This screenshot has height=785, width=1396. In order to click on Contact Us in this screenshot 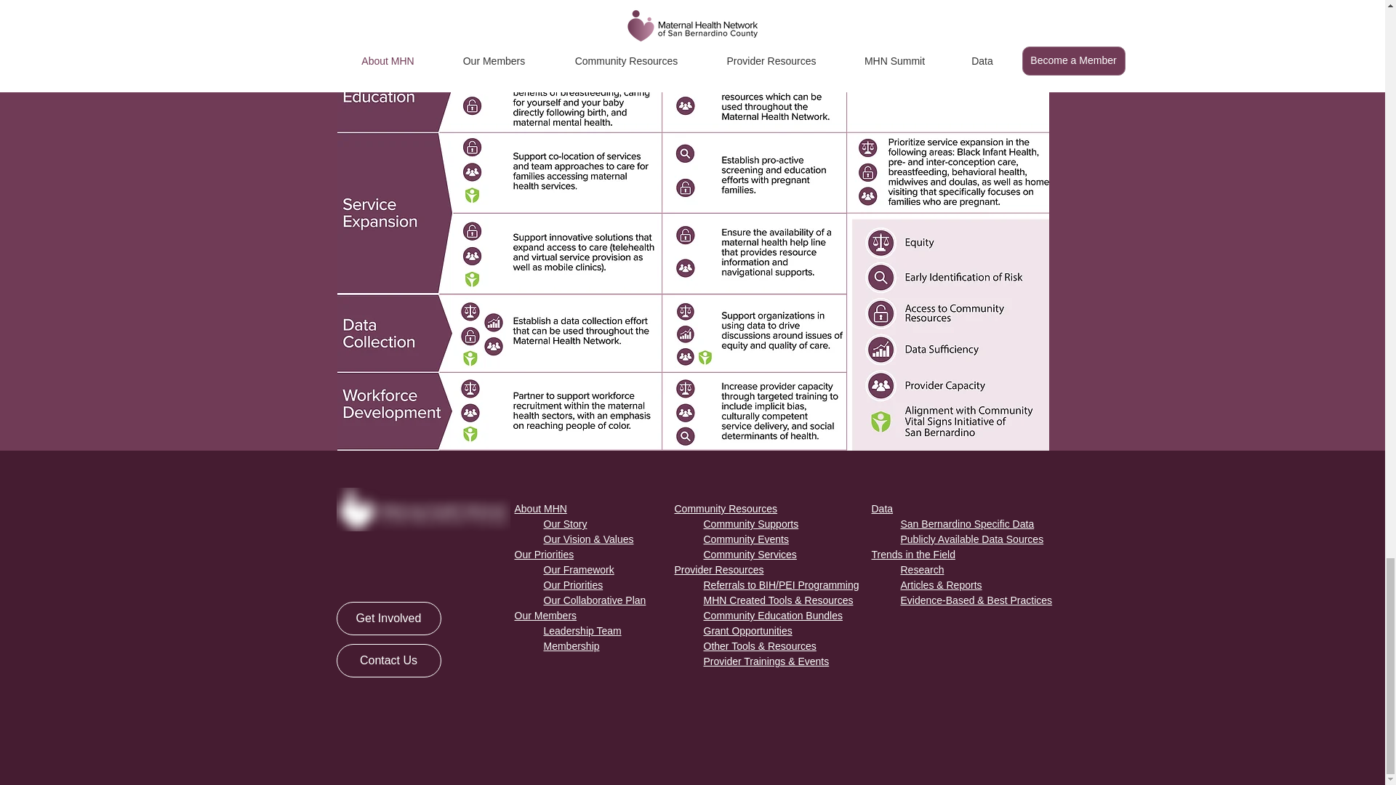, I will do `click(388, 660)`.